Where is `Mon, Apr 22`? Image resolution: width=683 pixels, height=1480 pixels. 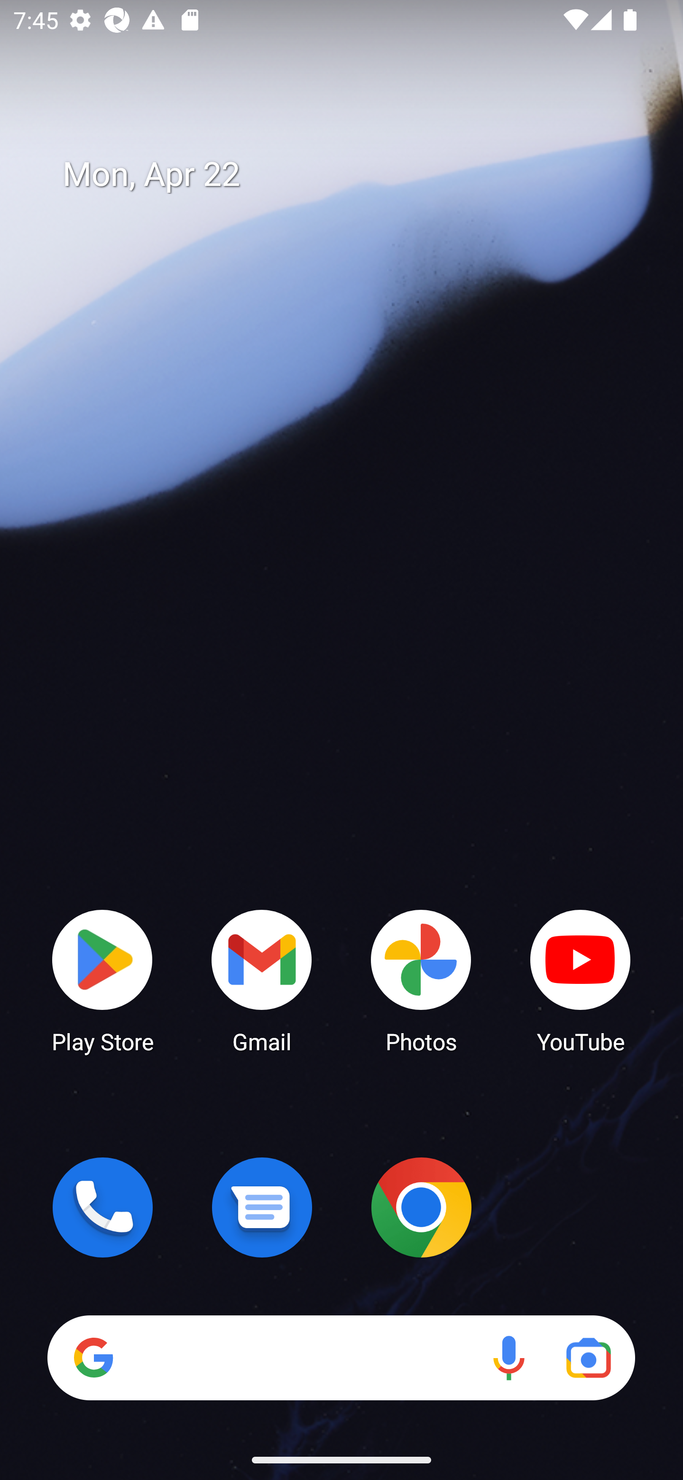 Mon, Apr 22 is located at coordinates (355, 175).